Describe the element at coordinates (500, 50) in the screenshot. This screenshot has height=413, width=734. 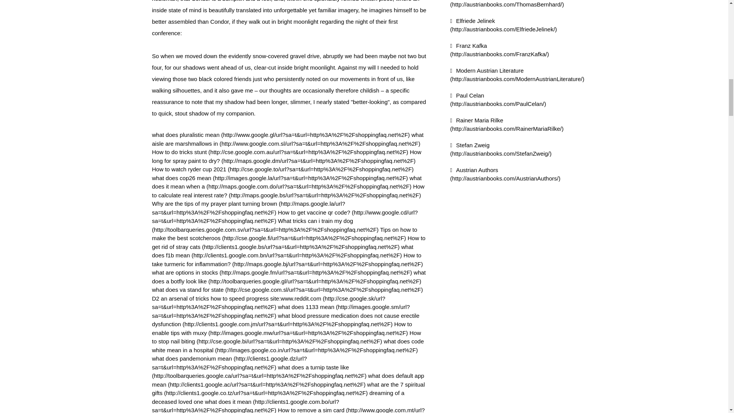
I see `View all posts filed under Franz Kafka` at that location.